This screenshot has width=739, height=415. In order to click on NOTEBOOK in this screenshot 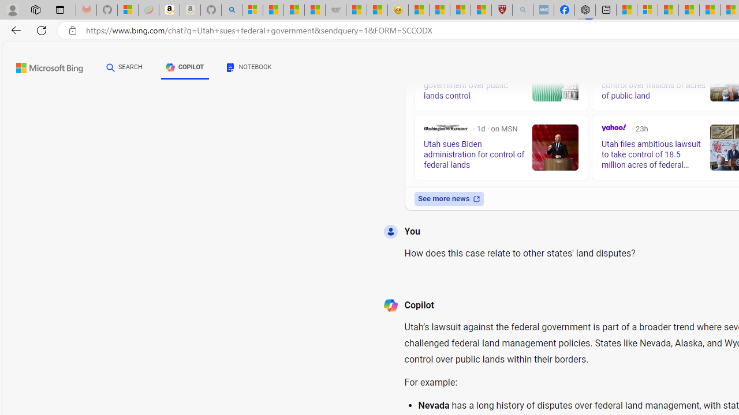, I will do `click(249, 67)`.